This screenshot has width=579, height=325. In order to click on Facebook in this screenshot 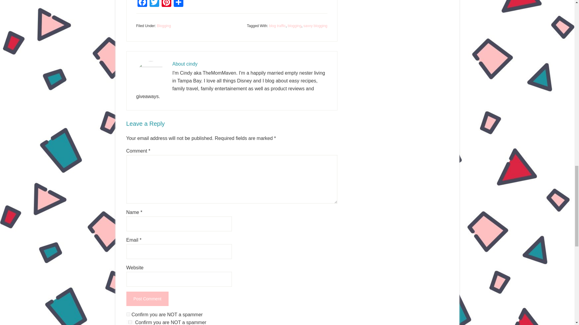, I will do `click(142, 4)`.